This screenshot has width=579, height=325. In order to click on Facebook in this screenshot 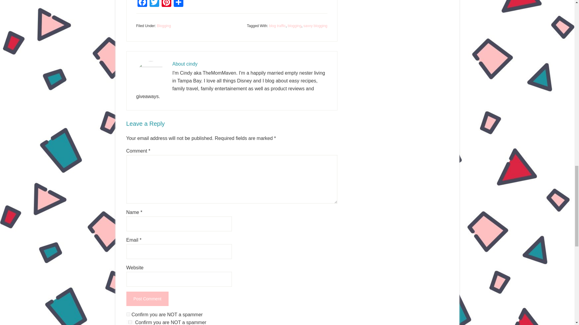, I will do `click(142, 4)`.